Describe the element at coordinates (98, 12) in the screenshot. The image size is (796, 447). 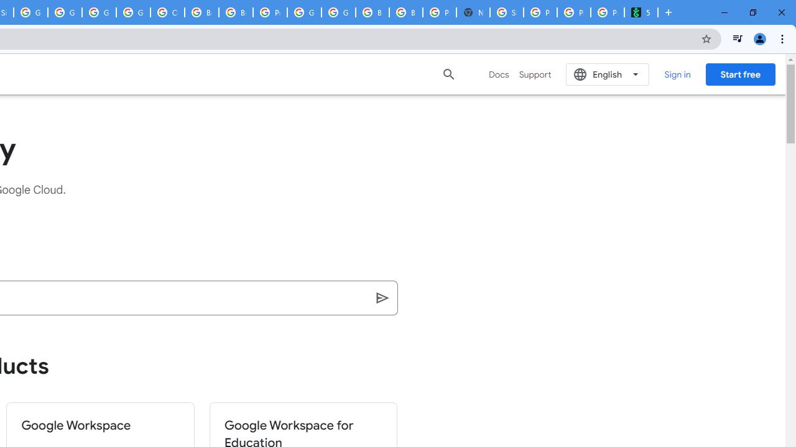
I see `Google Cloud Platform` at that location.